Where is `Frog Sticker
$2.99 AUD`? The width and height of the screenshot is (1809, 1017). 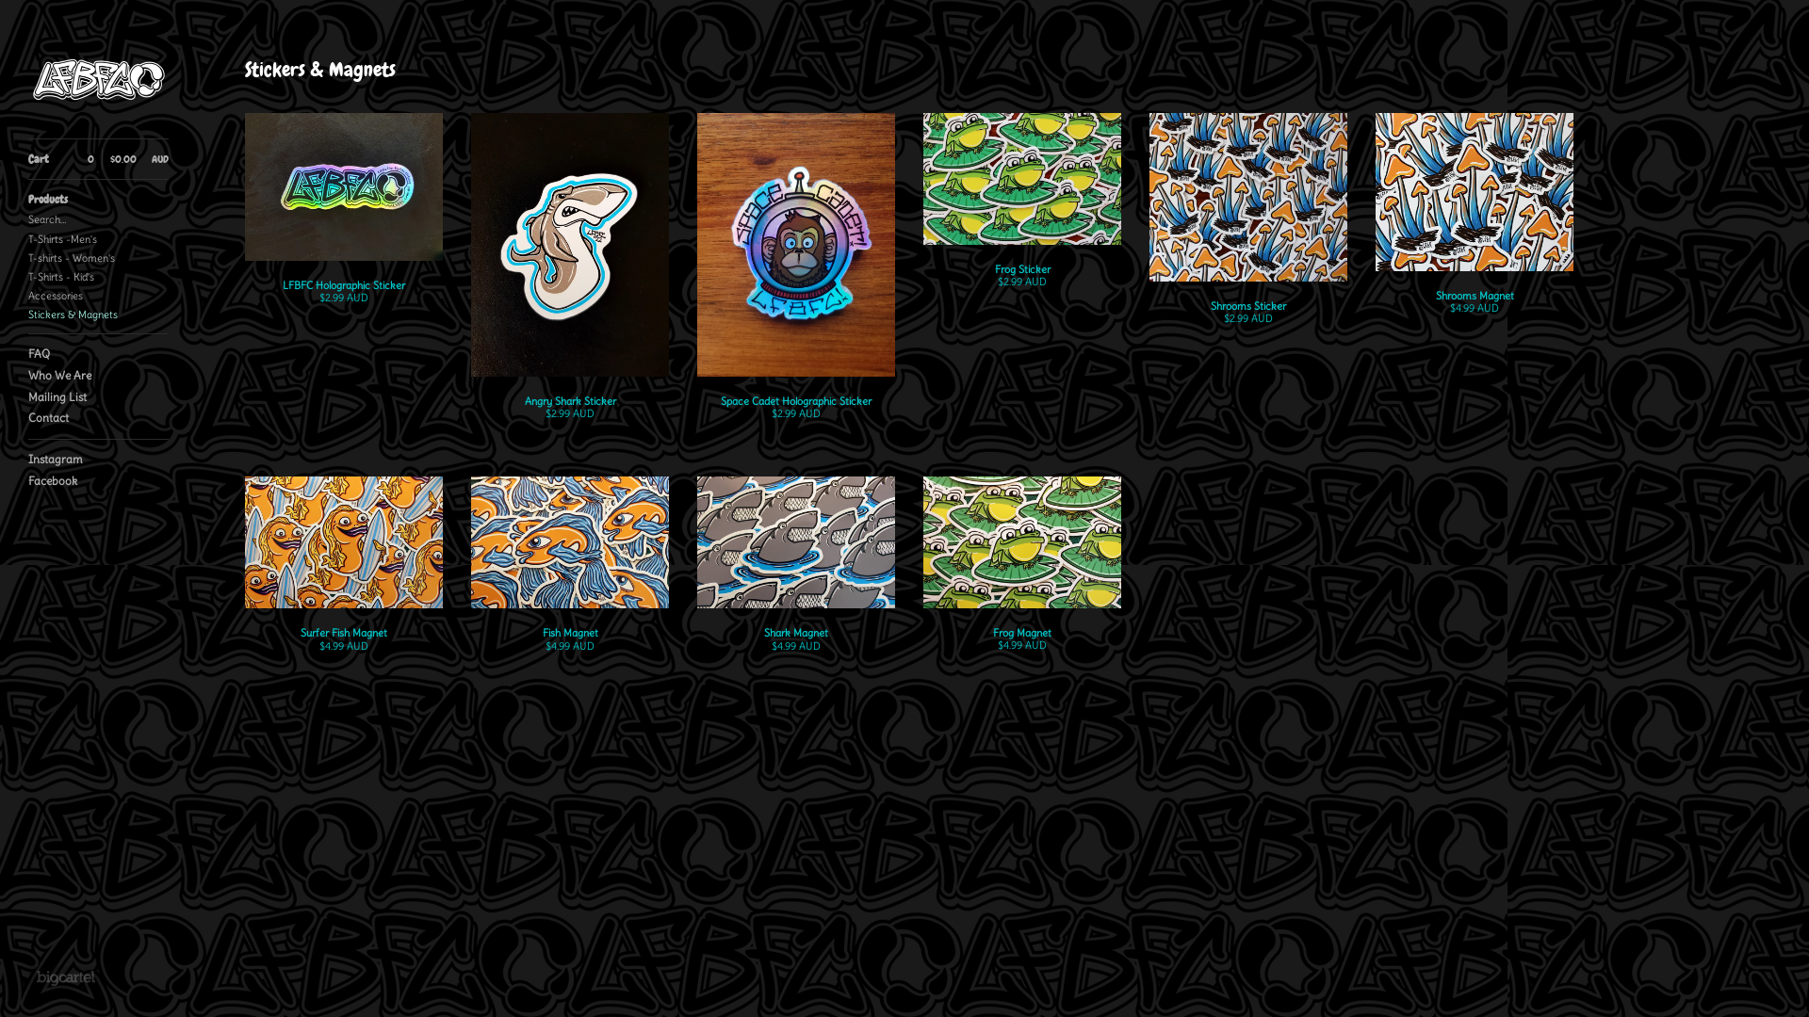 Frog Sticker
$2.99 AUD is located at coordinates (1021, 215).